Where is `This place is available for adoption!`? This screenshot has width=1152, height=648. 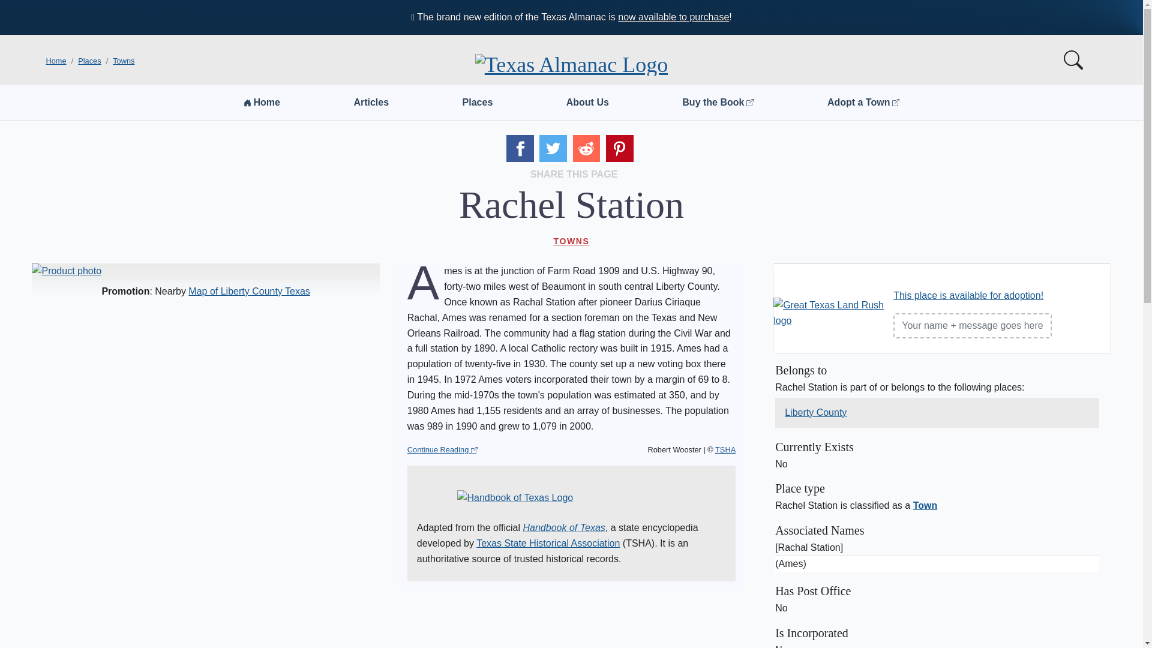 This place is available for adoption! is located at coordinates (968, 295).